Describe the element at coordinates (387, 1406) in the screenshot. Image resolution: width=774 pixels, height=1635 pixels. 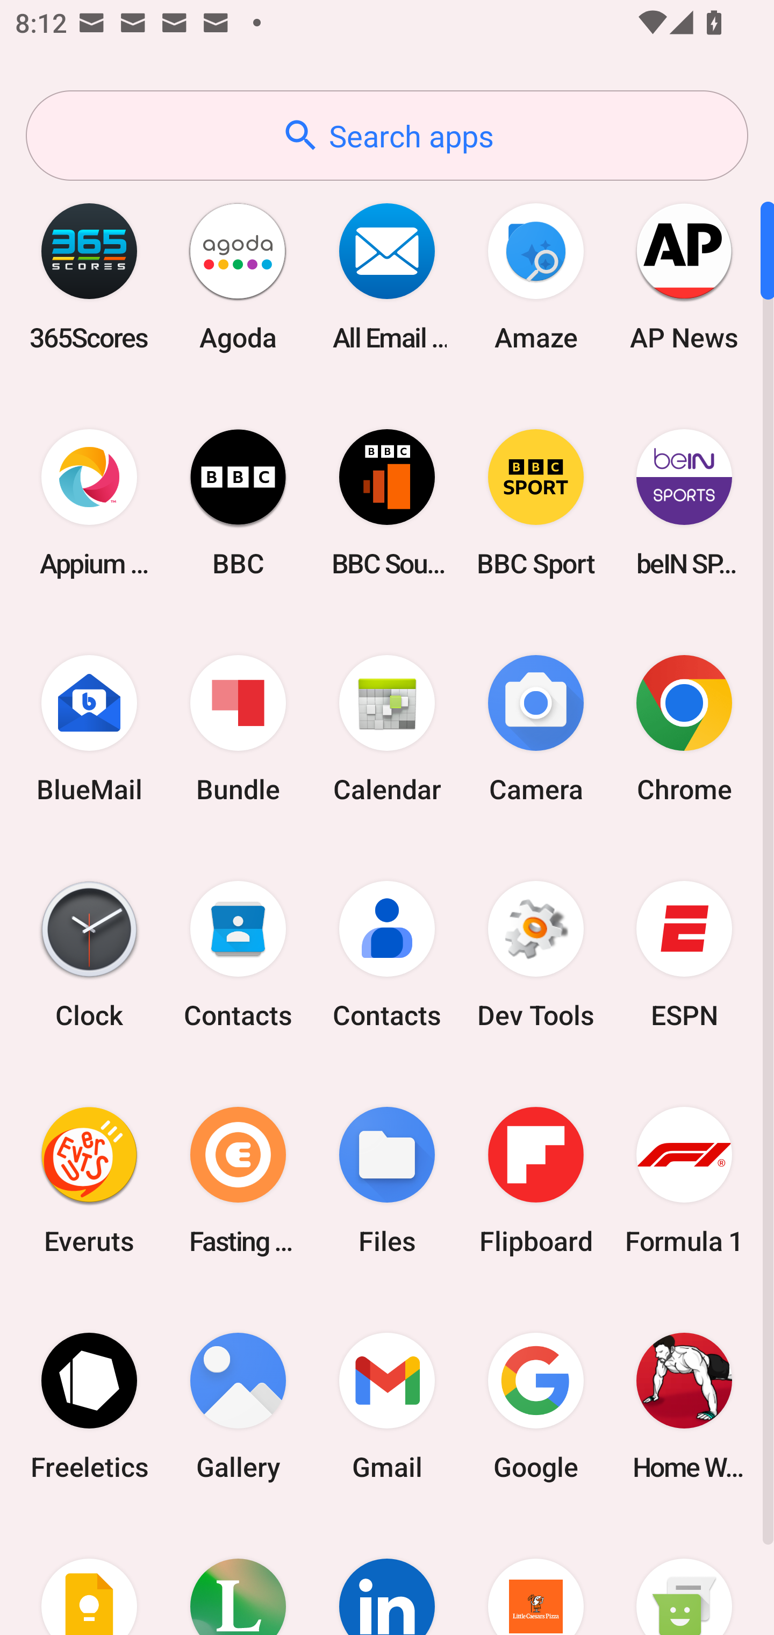
I see `Gmail` at that location.